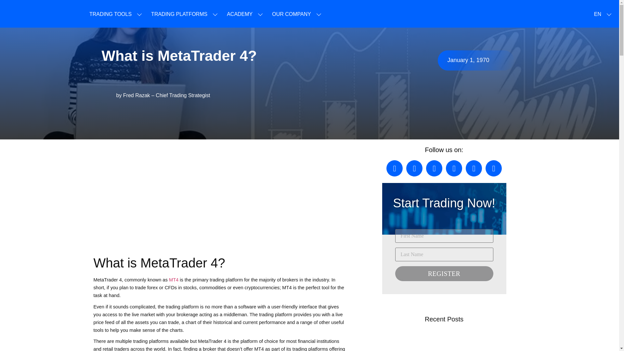 The height and width of the screenshot is (351, 624). Describe the element at coordinates (179, 14) in the screenshot. I see `TRADING PLATFORMS` at that location.